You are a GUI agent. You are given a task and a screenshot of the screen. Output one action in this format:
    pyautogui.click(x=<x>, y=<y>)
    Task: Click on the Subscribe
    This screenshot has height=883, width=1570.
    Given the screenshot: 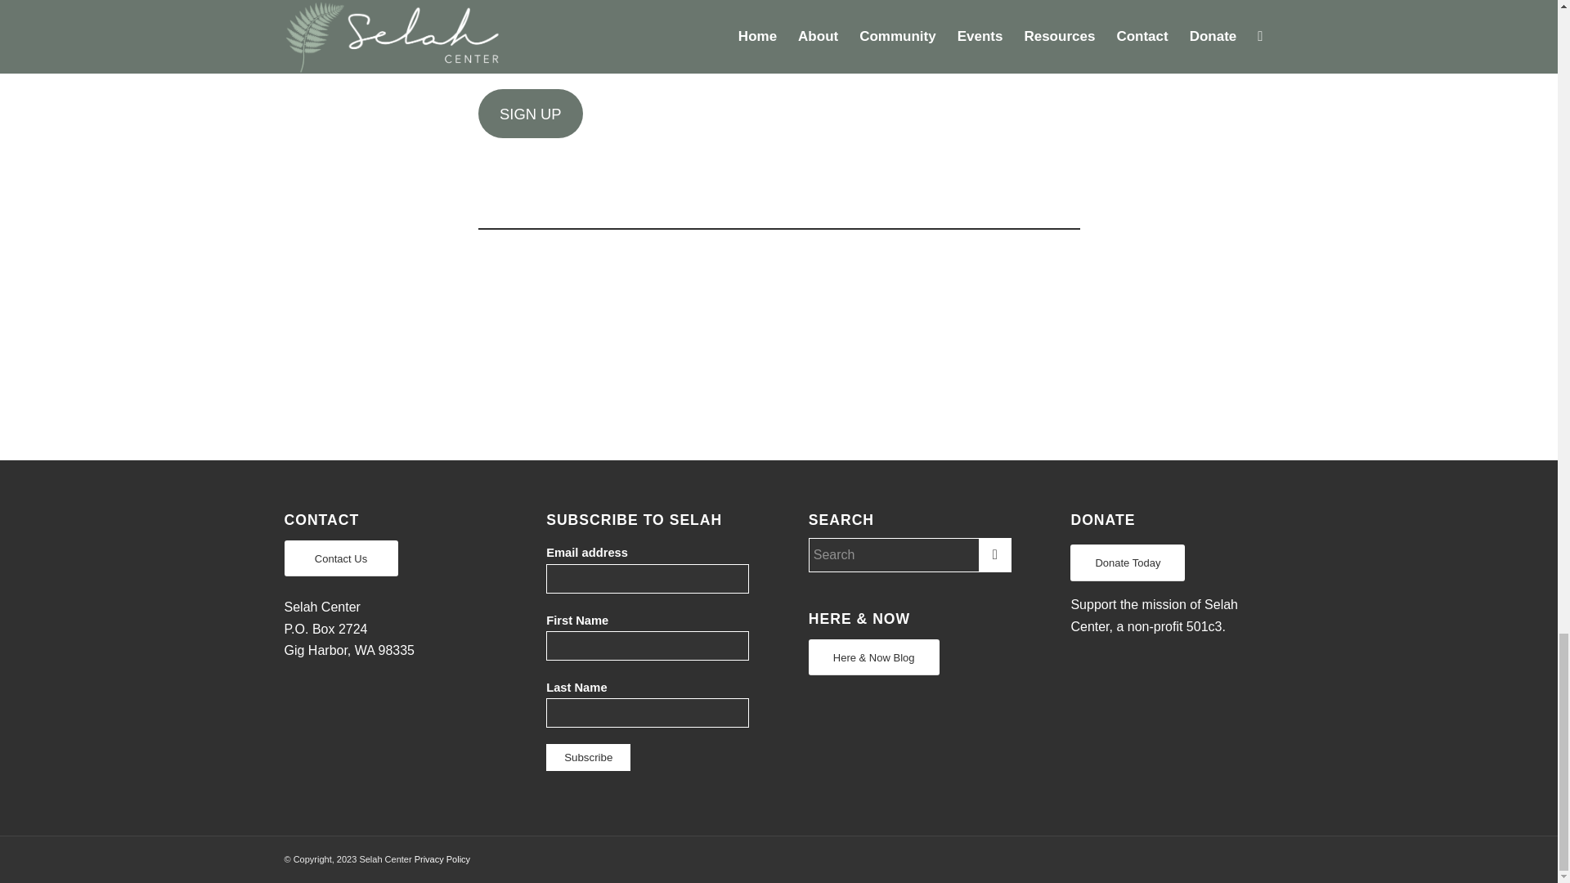 What is the action you would take?
    pyautogui.click(x=589, y=757)
    